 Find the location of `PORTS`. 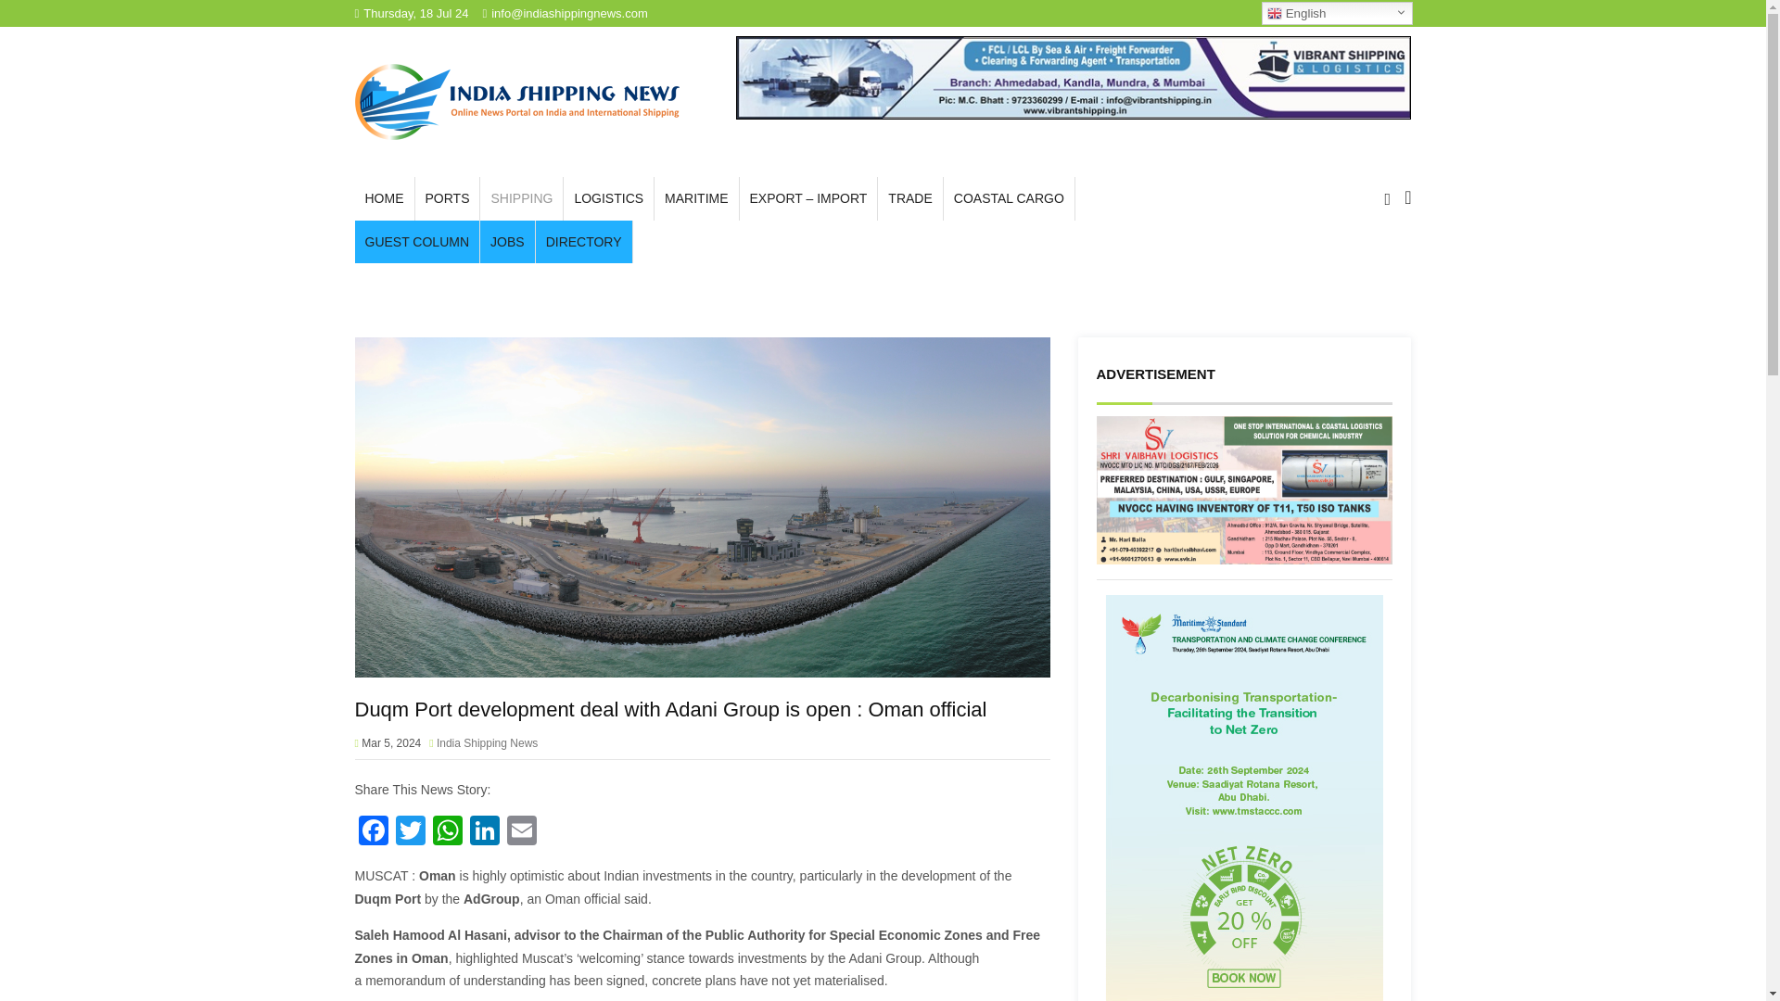

PORTS is located at coordinates (447, 198).